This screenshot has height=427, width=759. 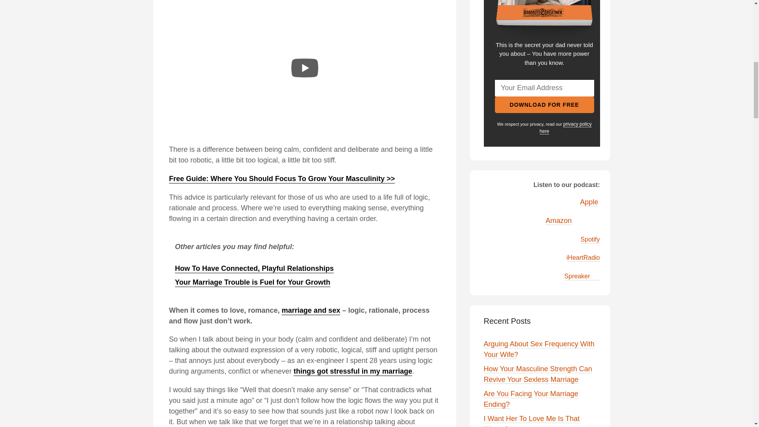 What do you see at coordinates (544, 105) in the screenshot?
I see `Download for Free` at bounding box center [544, 105].